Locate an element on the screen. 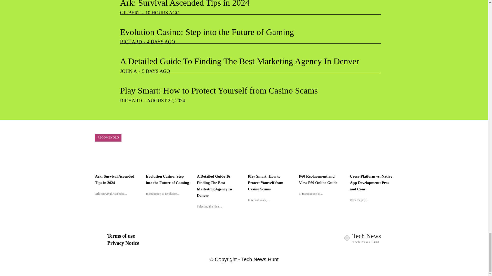 The width and height of the screenshot is (492, 276). GILBERT is located at coordinates (130, 13).